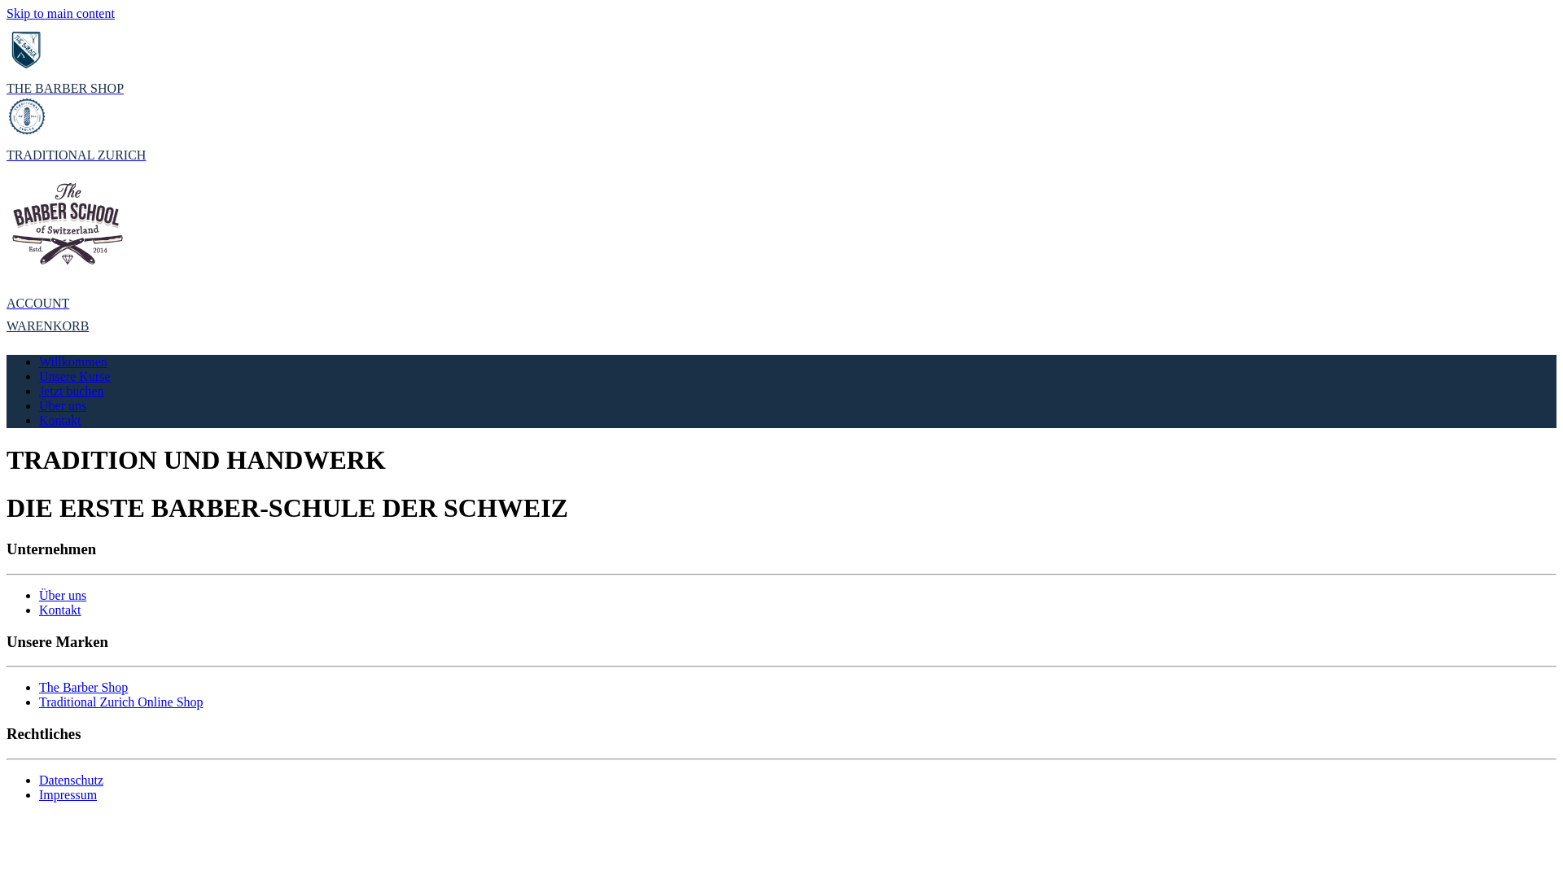 This screenshot has width=1563, height=879. I want to click on TRADITIONAL ZURICH, so click(781, 129).